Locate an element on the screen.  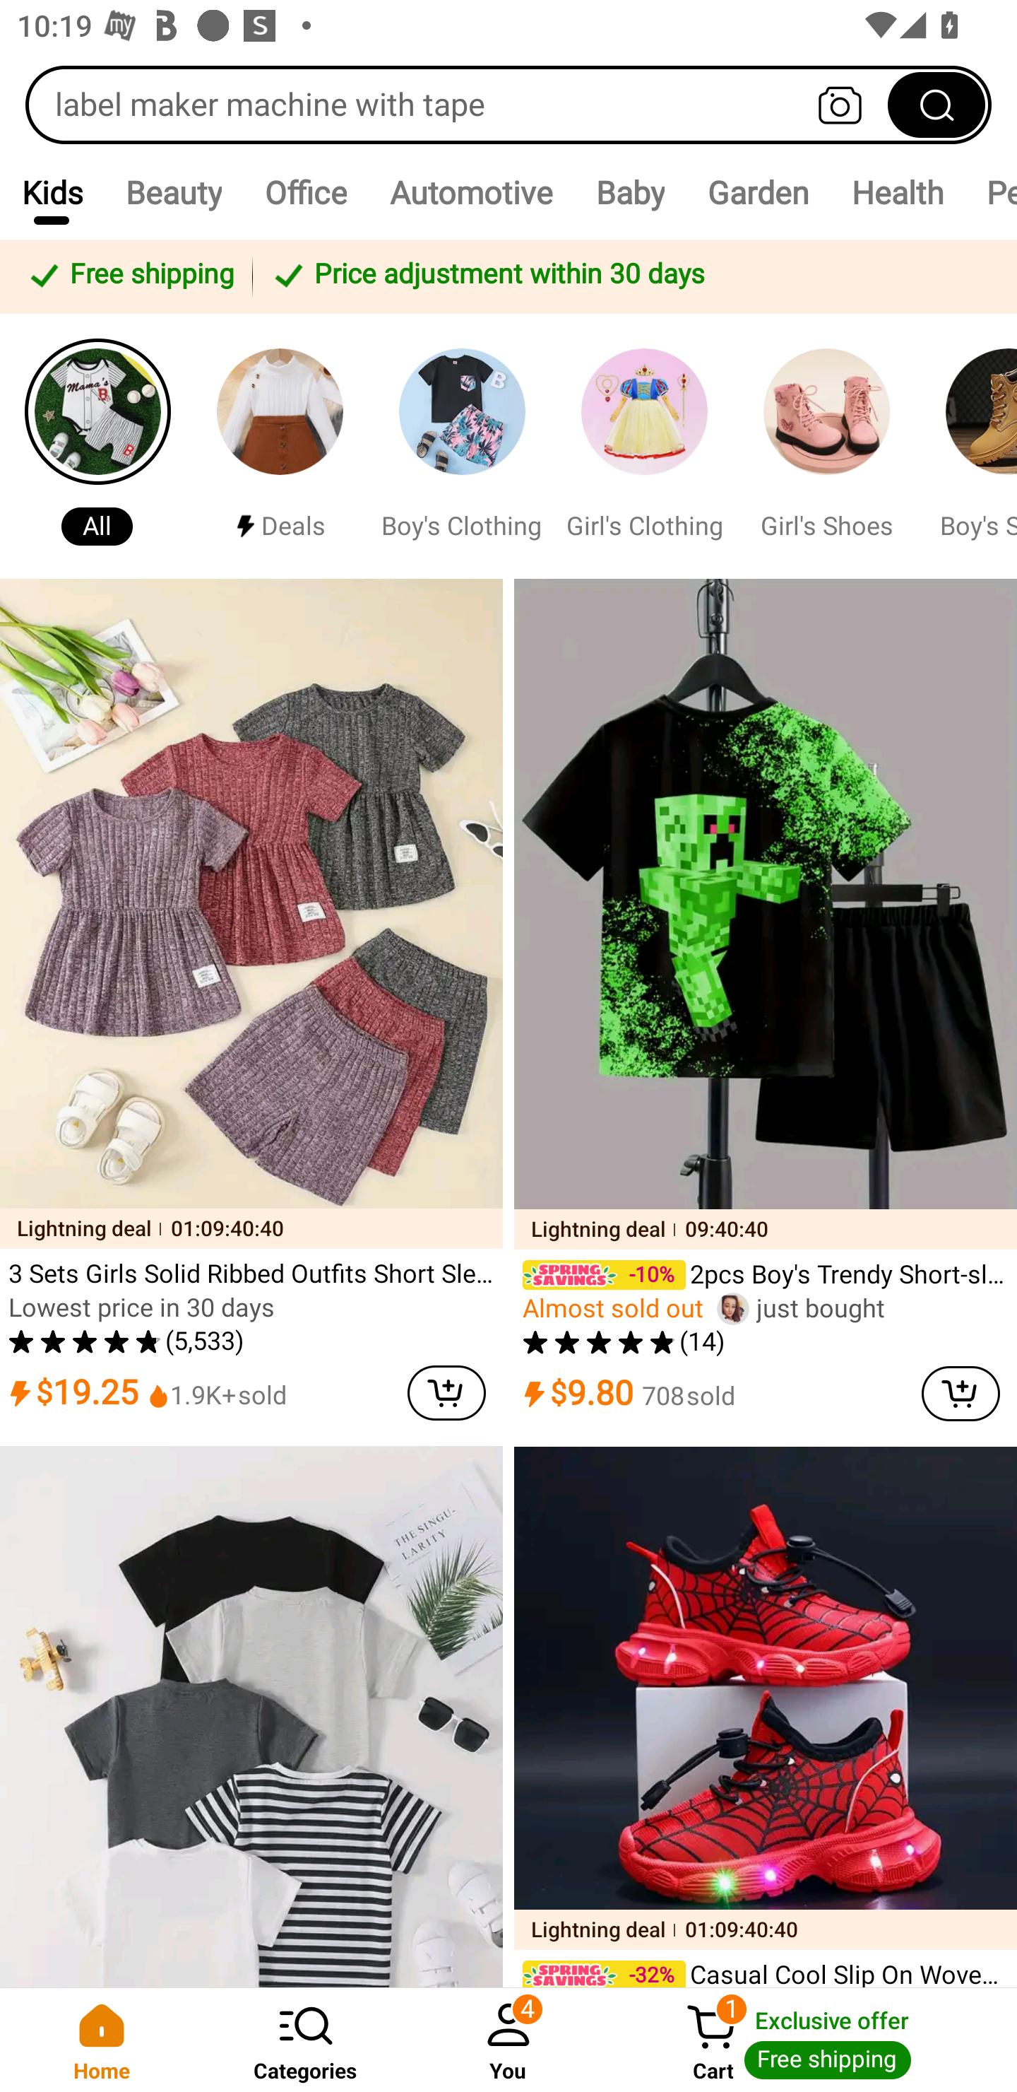
Boy's Clothing is located at coordinates (462, 445).